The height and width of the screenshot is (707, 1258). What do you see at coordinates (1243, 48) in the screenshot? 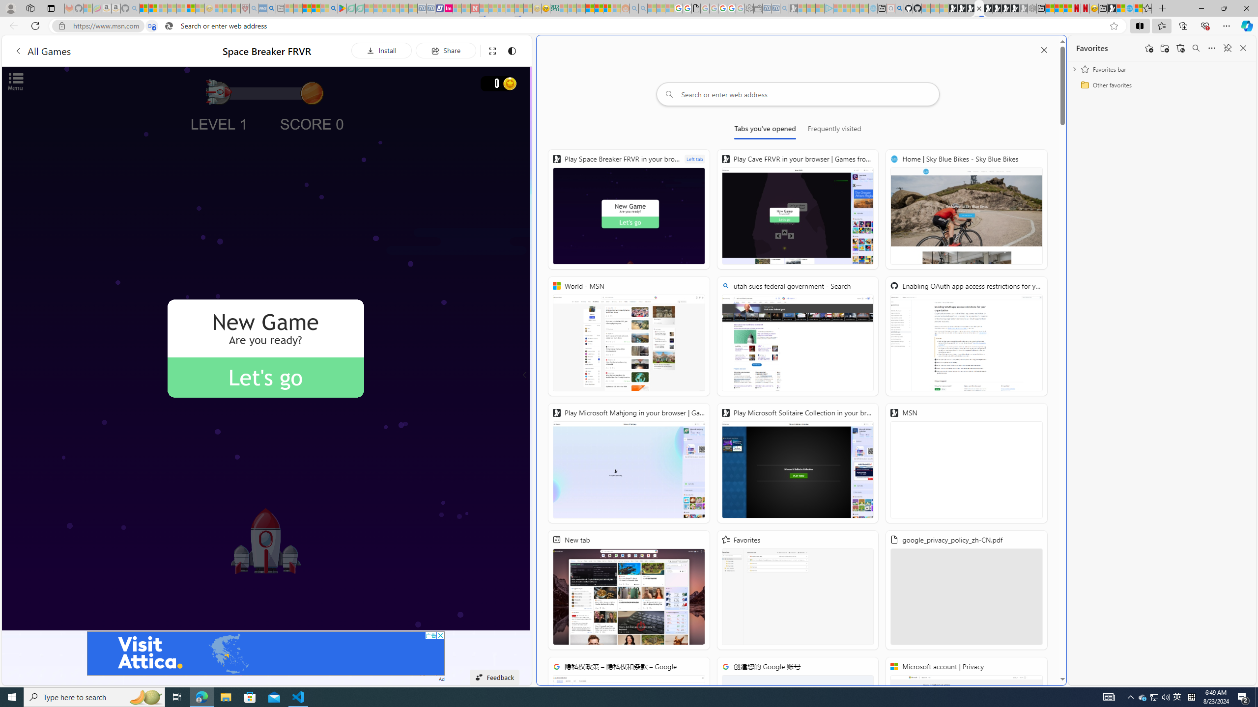
I see `Close favorites` at bounding box center [1243, 48].